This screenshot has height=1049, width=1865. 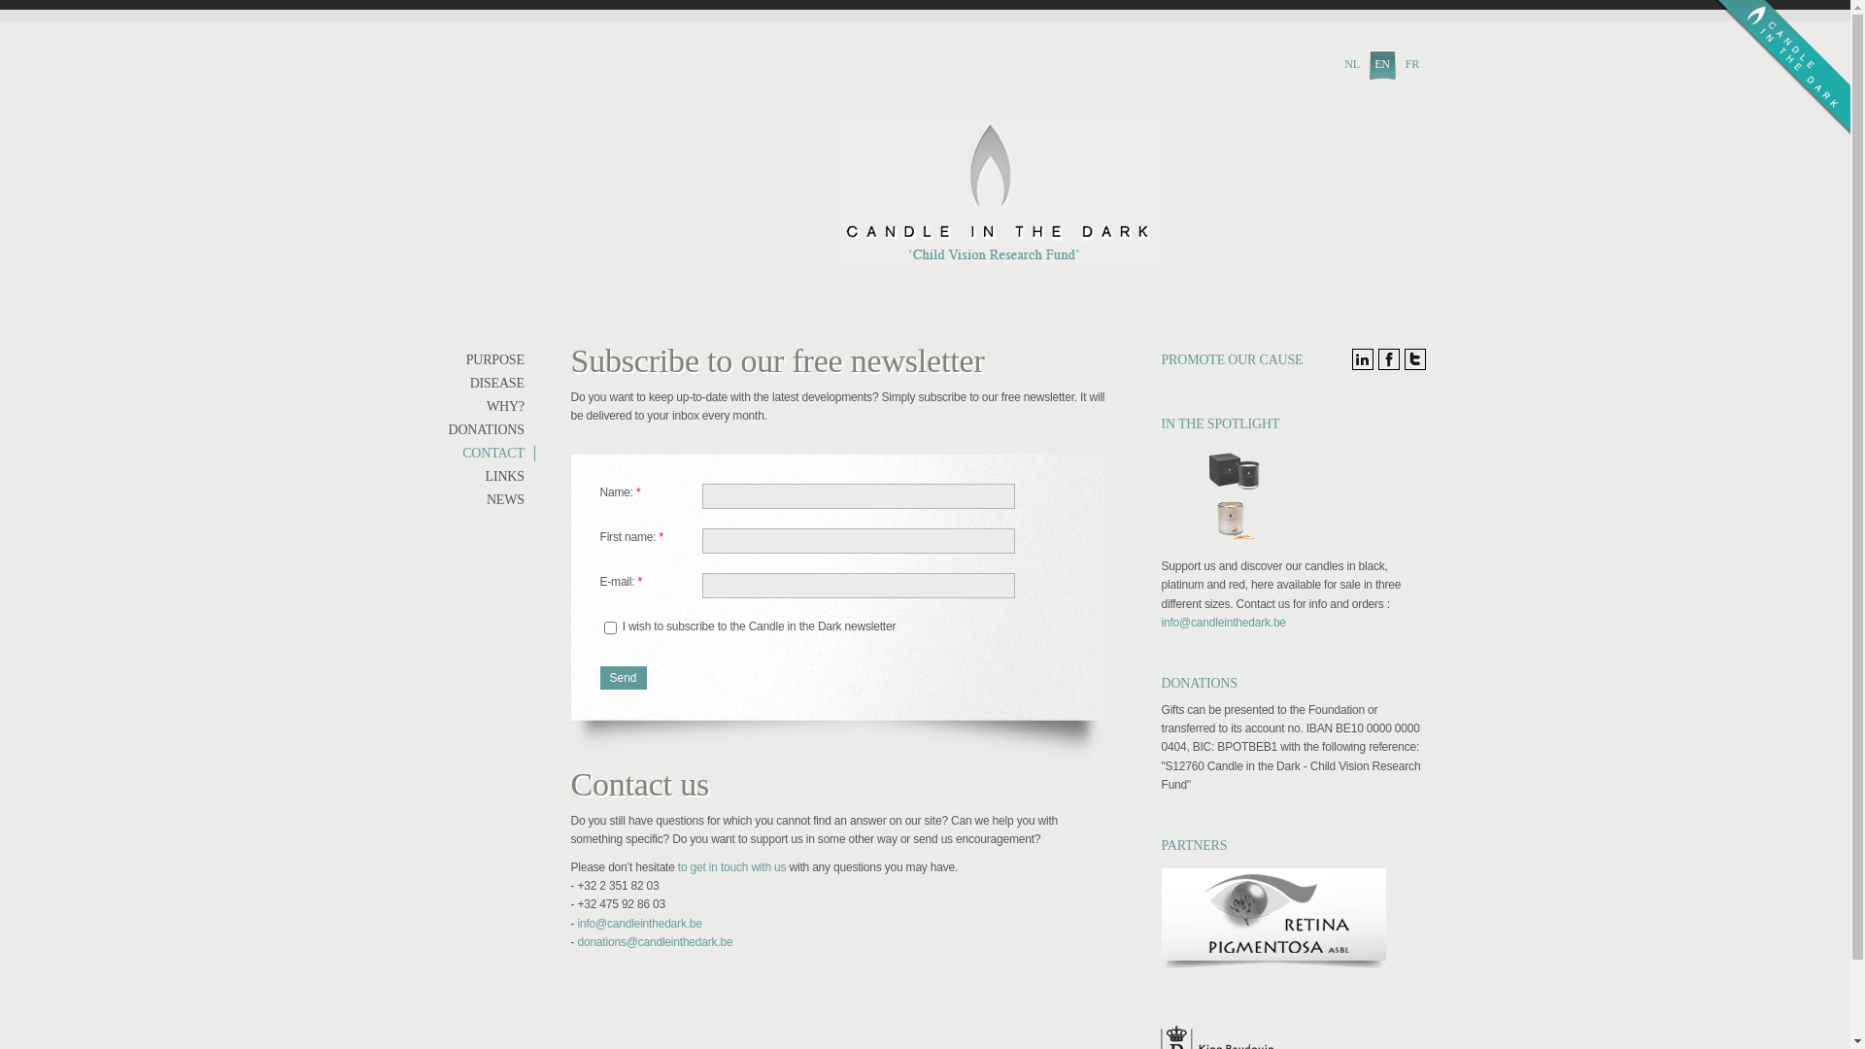 I want to click on Facebook, so click(x=1388, y=359).